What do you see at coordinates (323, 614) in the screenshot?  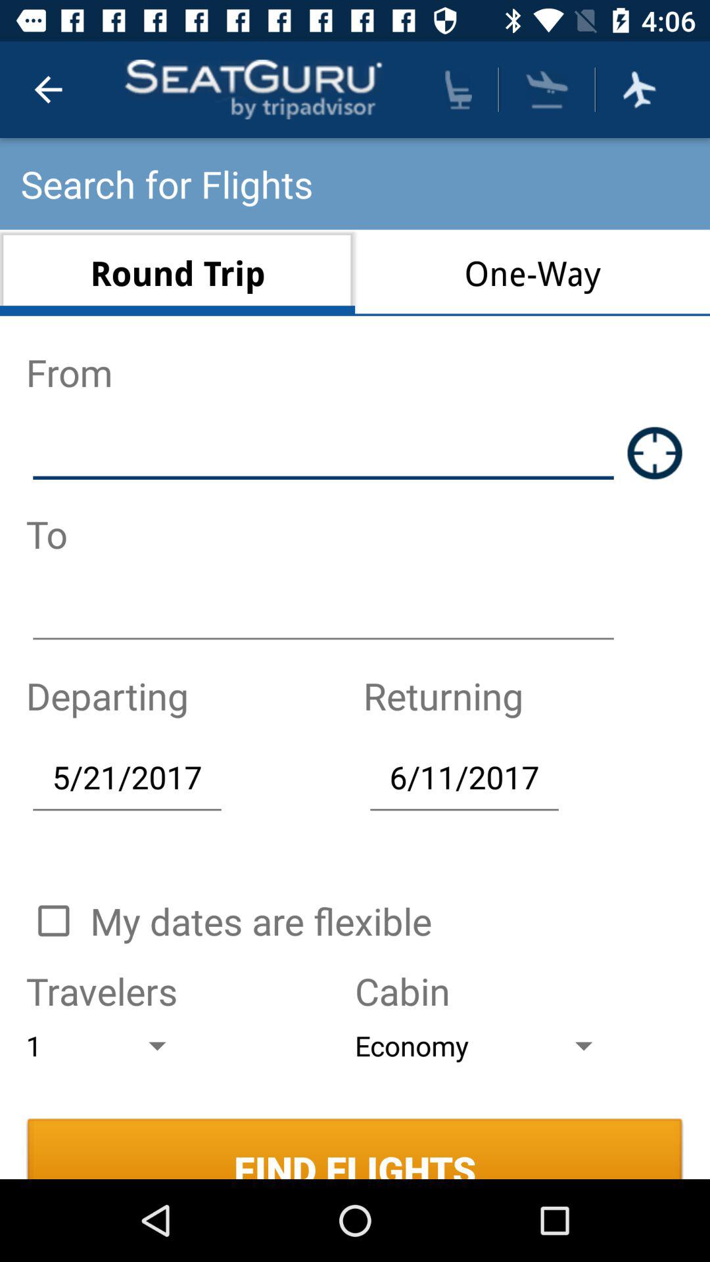 I see `enter destination` at bounding box center [323, 614].